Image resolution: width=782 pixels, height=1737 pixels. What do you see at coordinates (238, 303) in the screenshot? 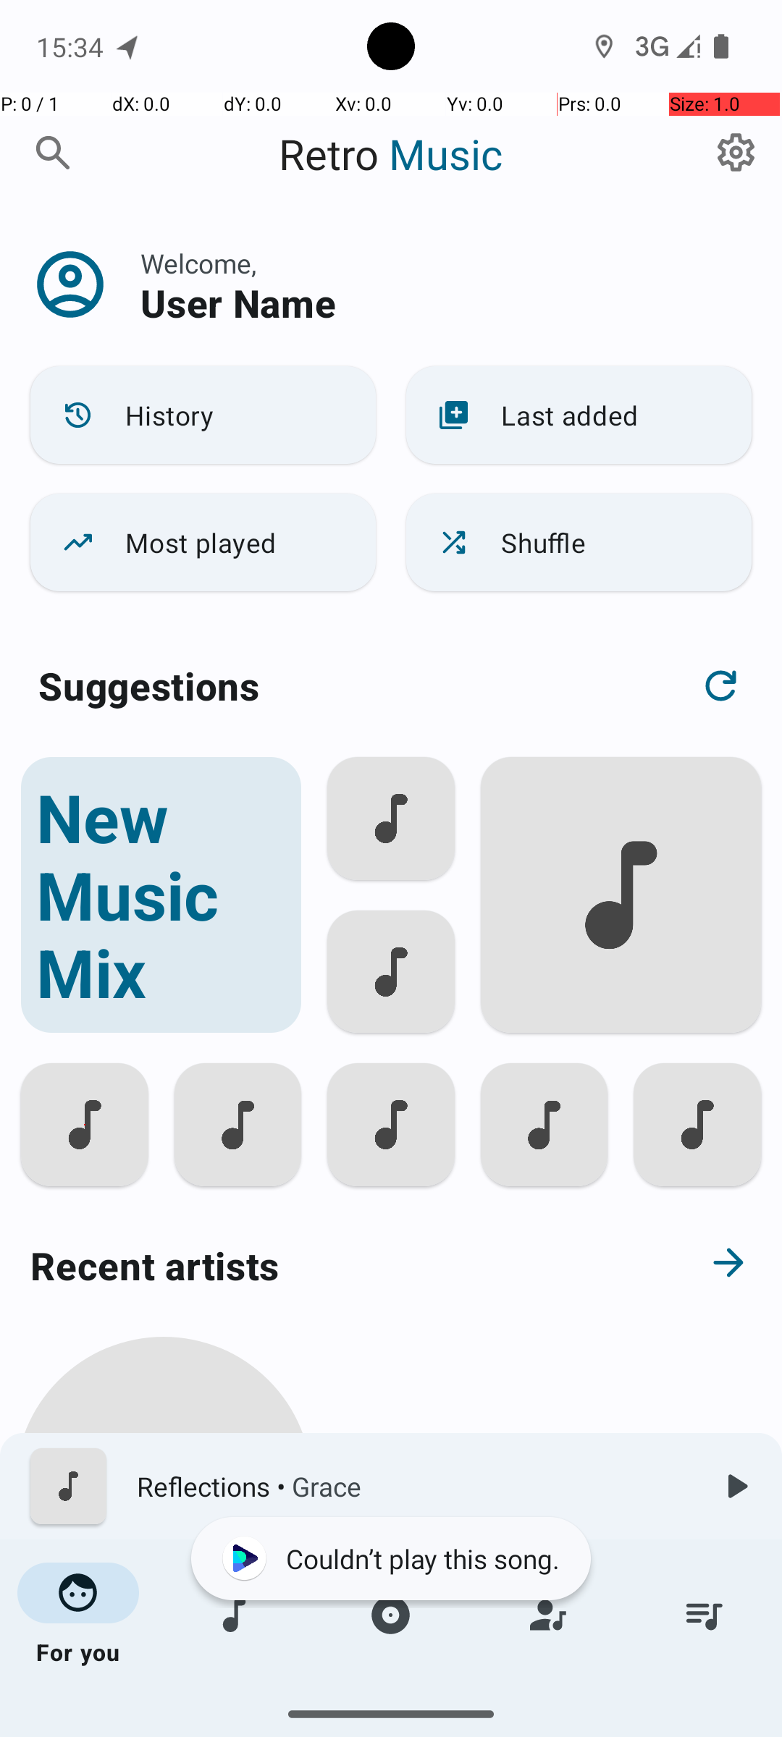
I see `User Name` at bounding box center [238, 303].